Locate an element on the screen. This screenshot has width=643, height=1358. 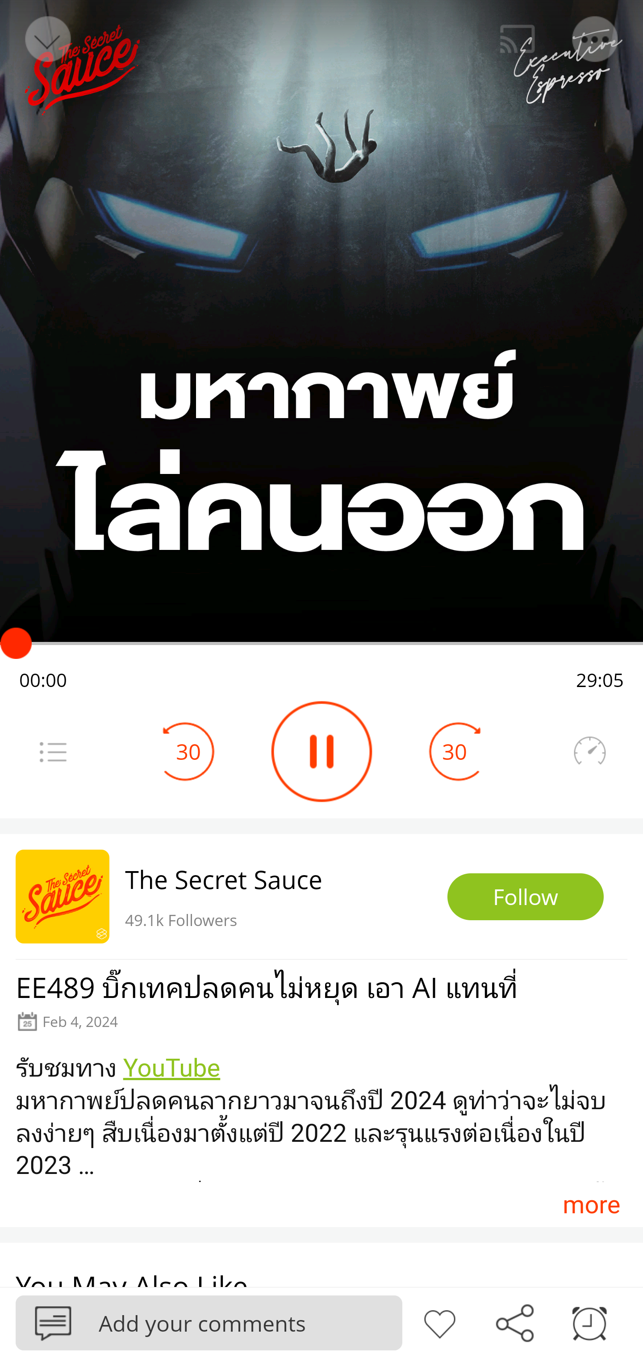
Back is located at coordinates (46, 39).